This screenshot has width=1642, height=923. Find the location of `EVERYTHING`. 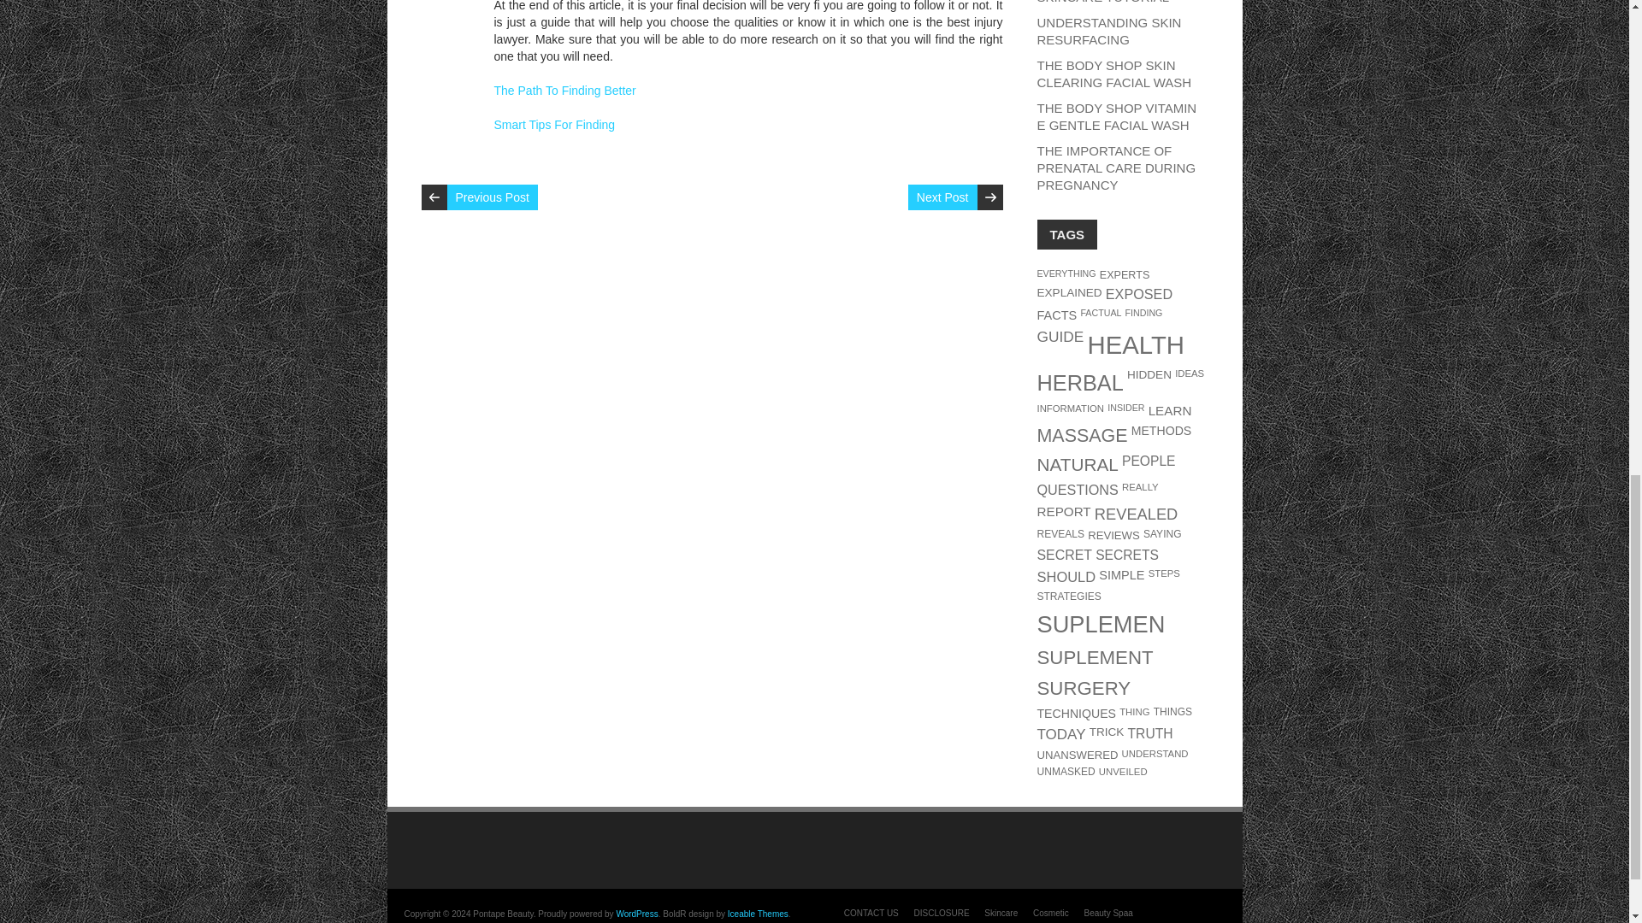

EVERYTHING is located at coordinates (1066, 273).